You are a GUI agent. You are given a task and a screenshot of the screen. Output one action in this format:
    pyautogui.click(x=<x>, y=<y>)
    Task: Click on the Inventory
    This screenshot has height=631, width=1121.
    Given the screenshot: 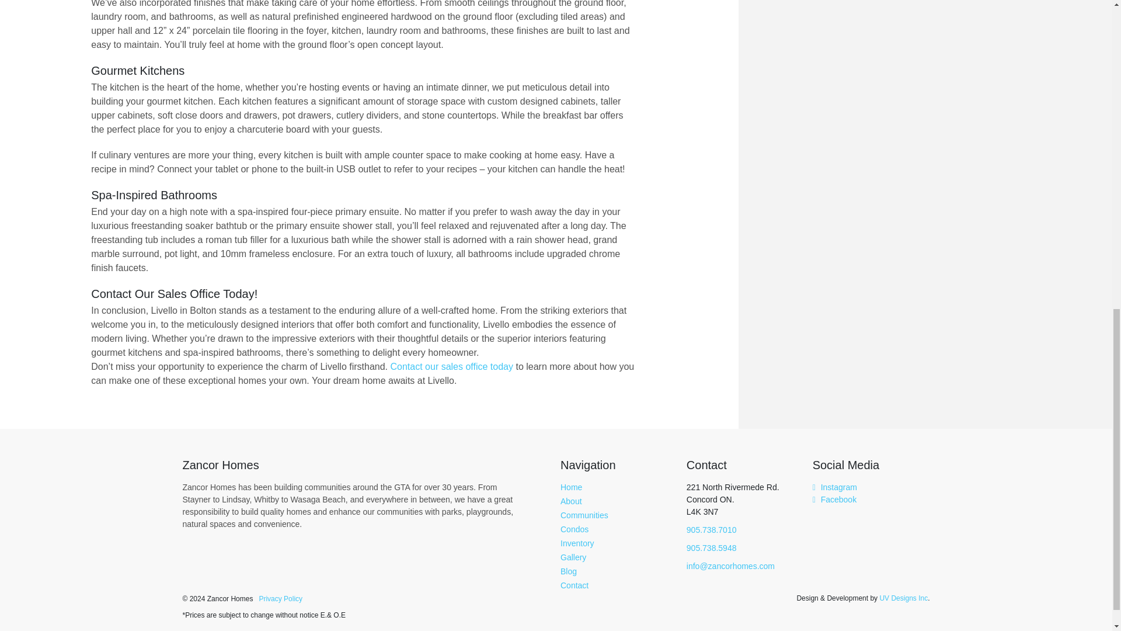 What is the action you would take?
    pyautogui.click(x=577, y=543)
    